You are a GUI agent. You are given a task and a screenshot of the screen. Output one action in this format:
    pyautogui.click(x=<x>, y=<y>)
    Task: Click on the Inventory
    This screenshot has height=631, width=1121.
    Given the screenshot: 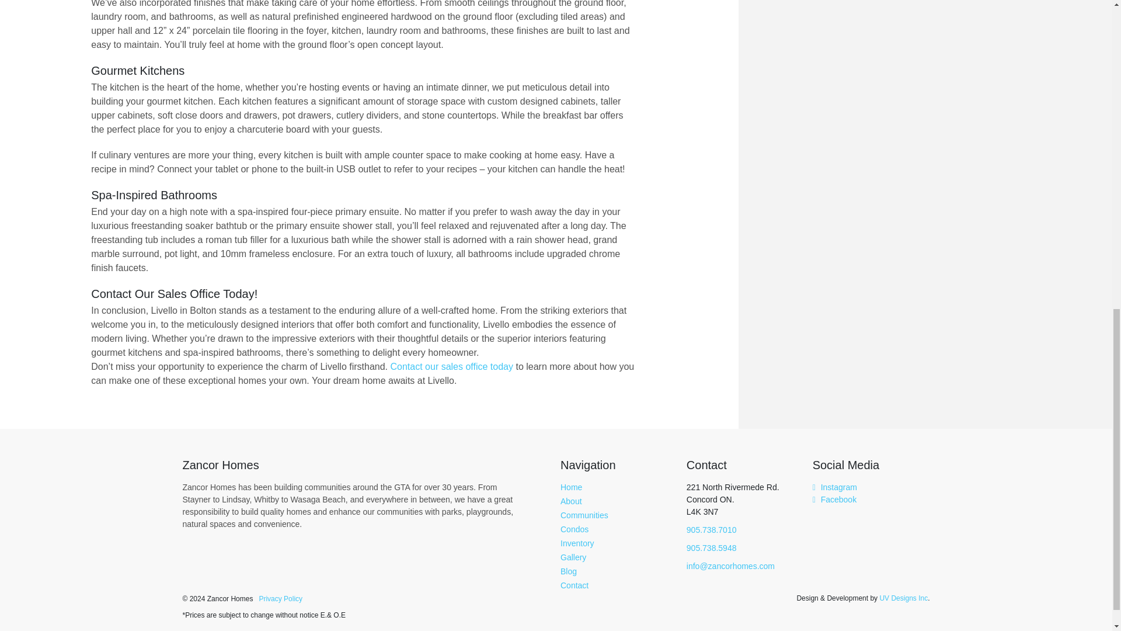 What is the action you would take?
    pyautogui.click(x=577, y=543)
    